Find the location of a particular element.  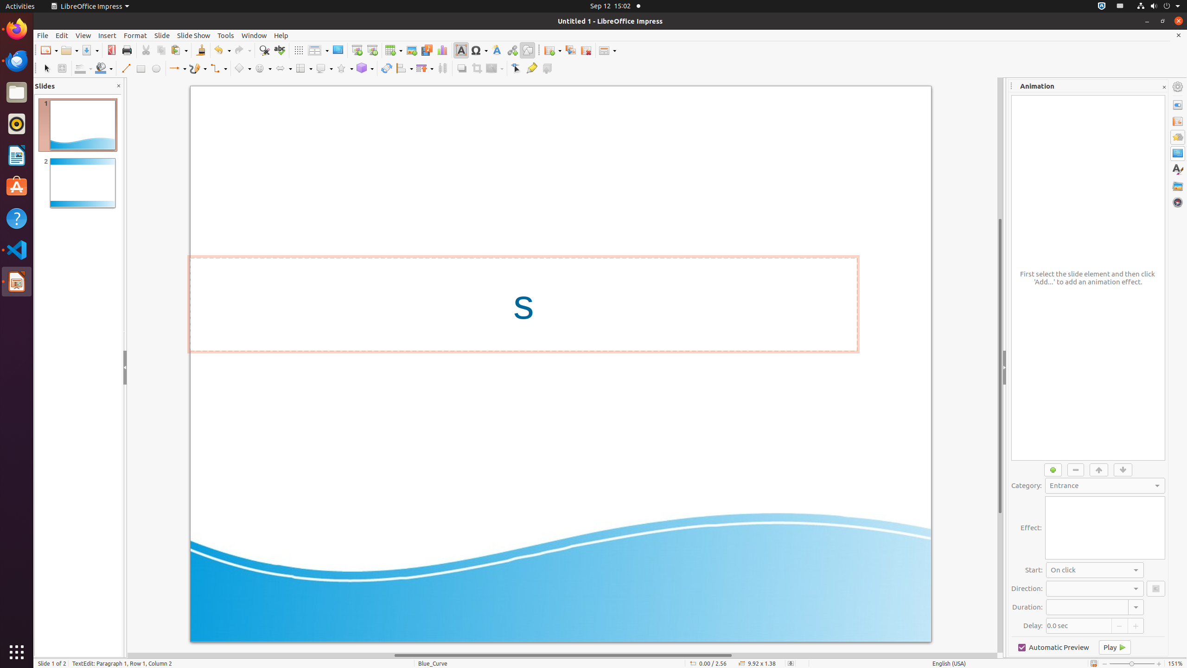

Edit is located at coordinates (62, 35).